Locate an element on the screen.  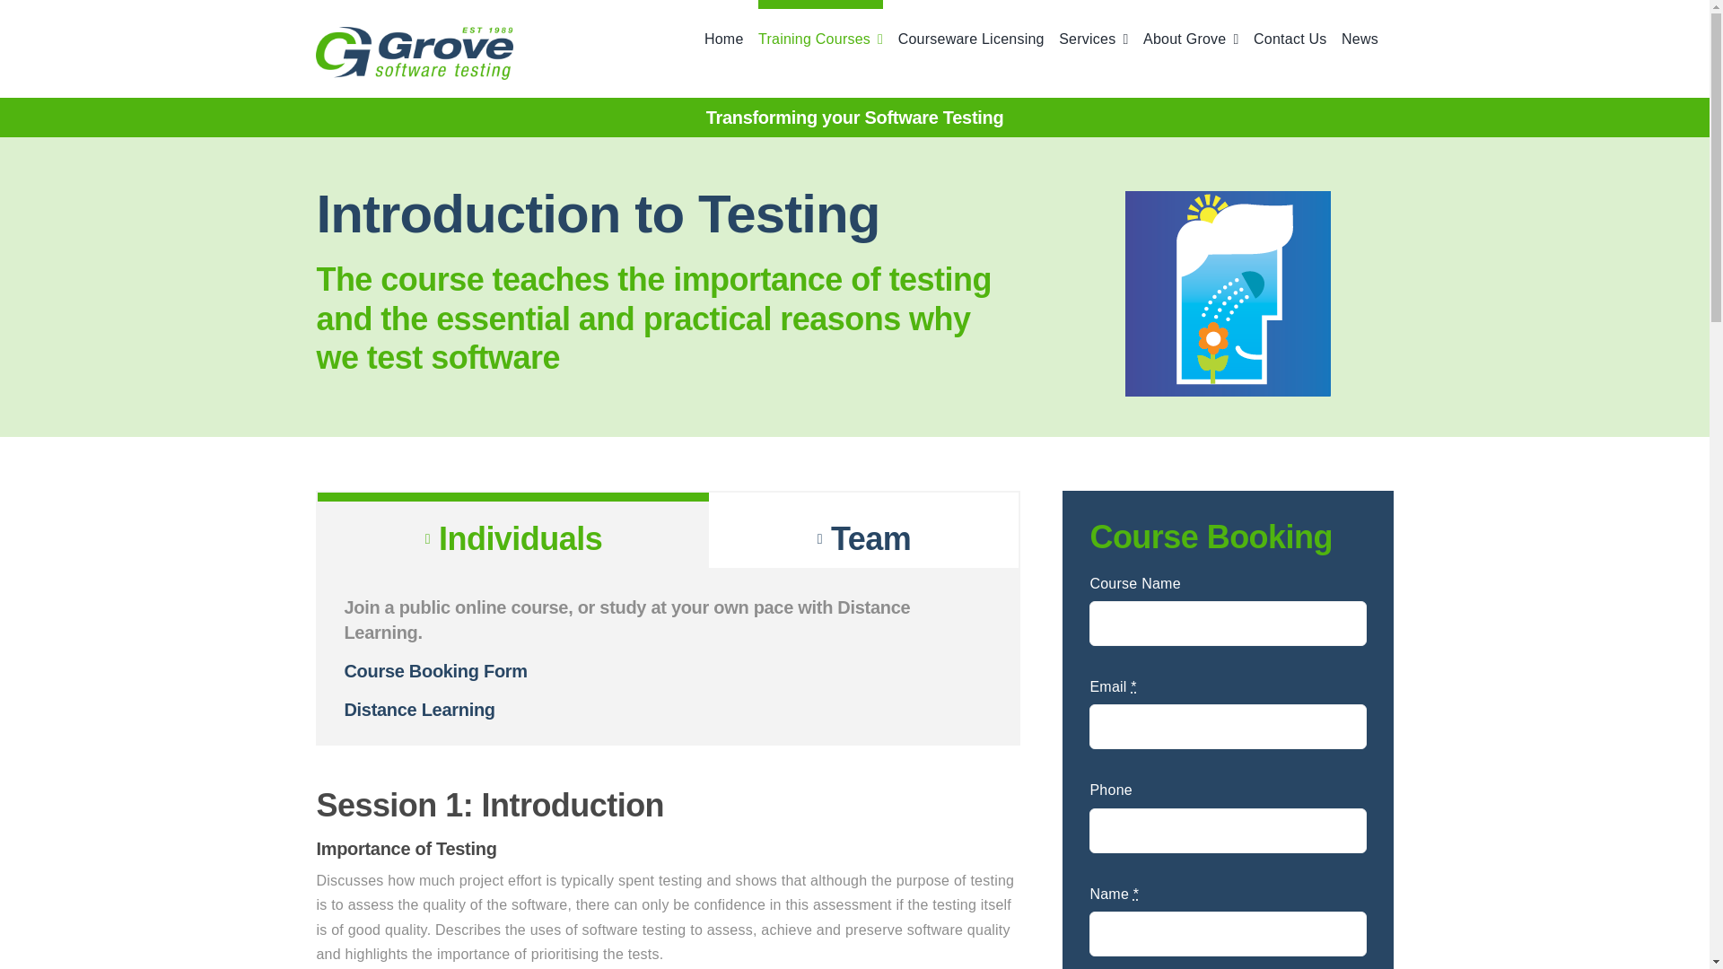
About Grove is located at coordinates (1191, 26).